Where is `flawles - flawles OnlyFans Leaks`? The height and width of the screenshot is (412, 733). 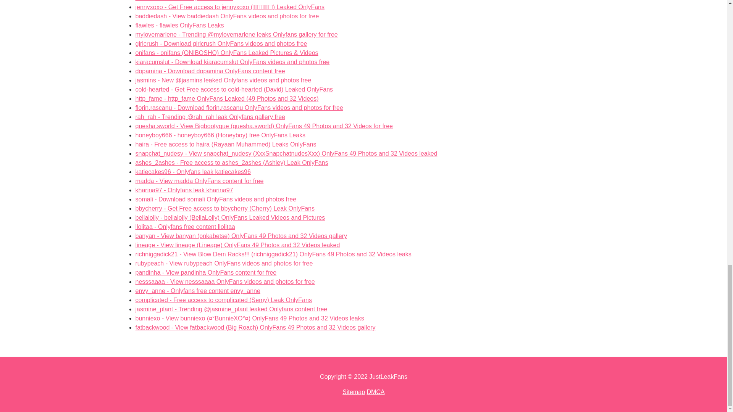 flawles - flawles OnlyFans Leaks is located at coordinates (179, 25).